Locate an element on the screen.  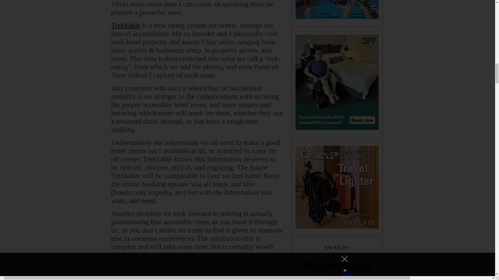
3rd party ad content is located at coordinates (198, 277).